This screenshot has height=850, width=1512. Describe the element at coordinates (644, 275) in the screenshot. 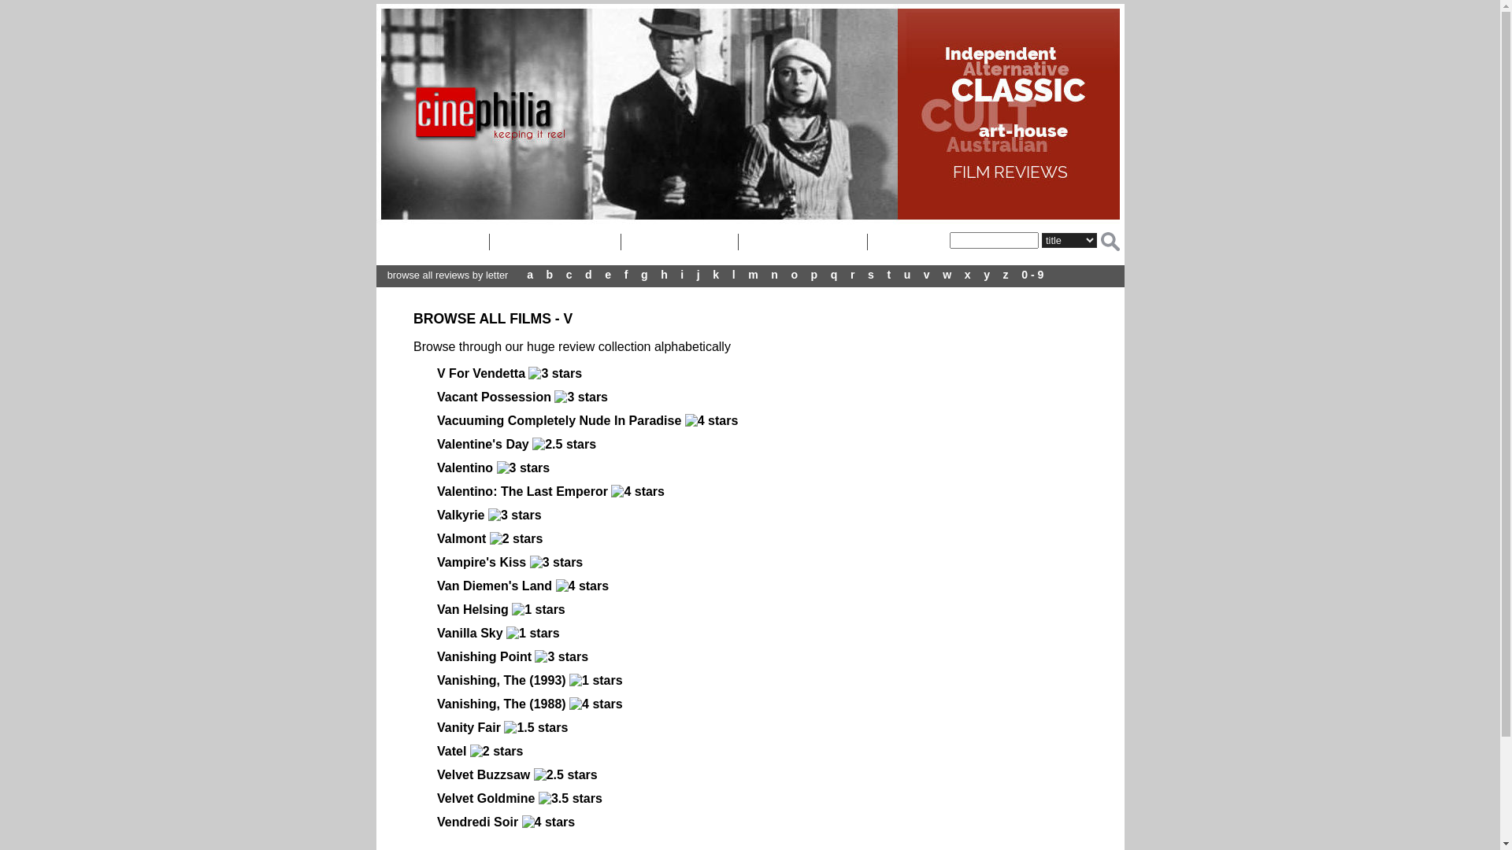

I see `g` at that location.